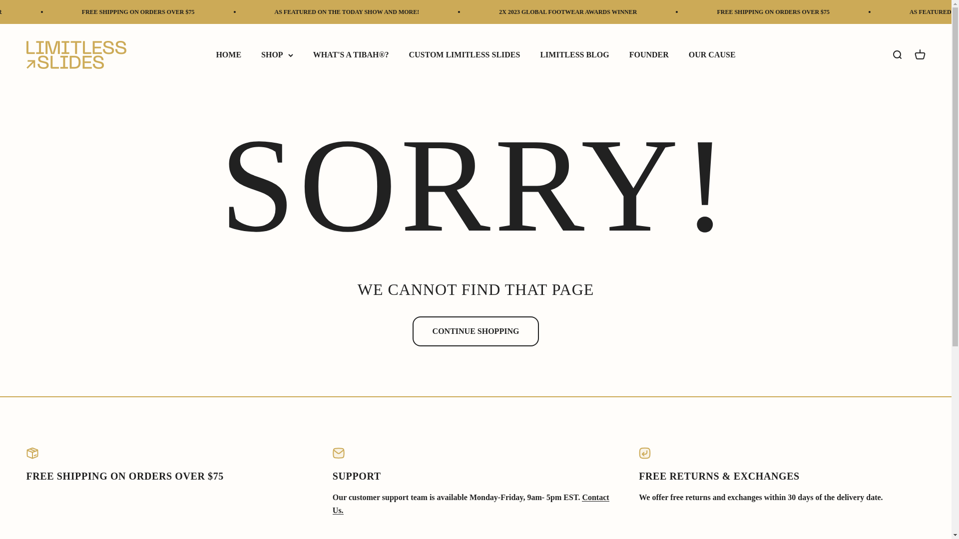  Describe the element at coordinates (919, 55) in the screenshot. I see `OUR CAUSE` at that location.